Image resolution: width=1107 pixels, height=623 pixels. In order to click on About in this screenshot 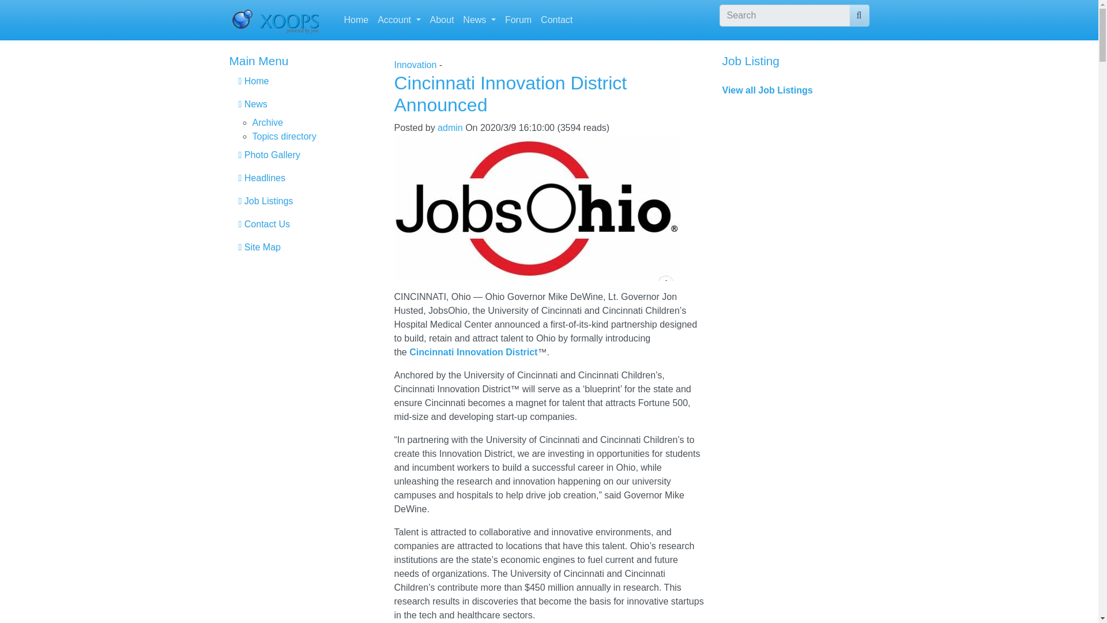, I will do `click(442, 20)`.